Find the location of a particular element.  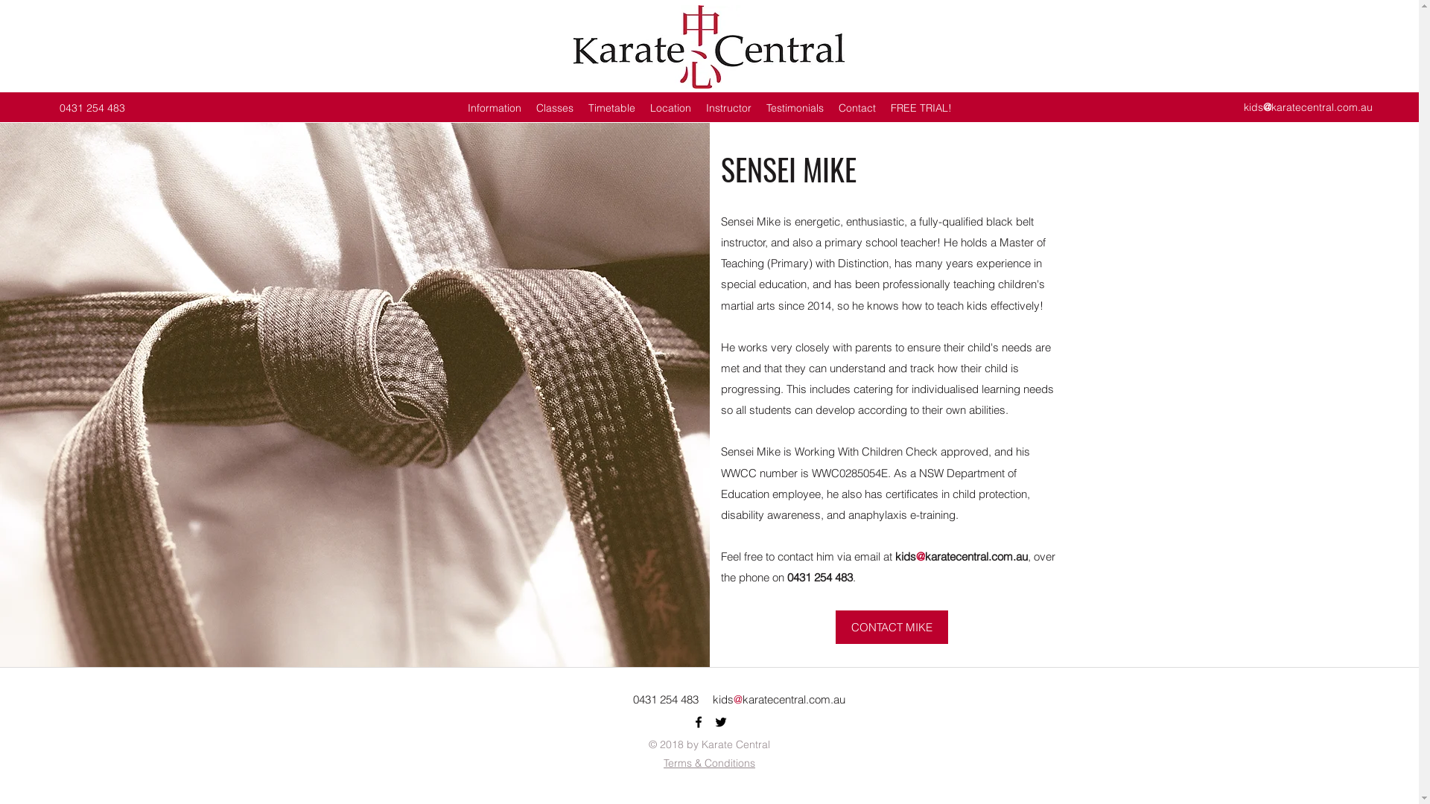

0431 254 483 is located at coordinates (666, 700).